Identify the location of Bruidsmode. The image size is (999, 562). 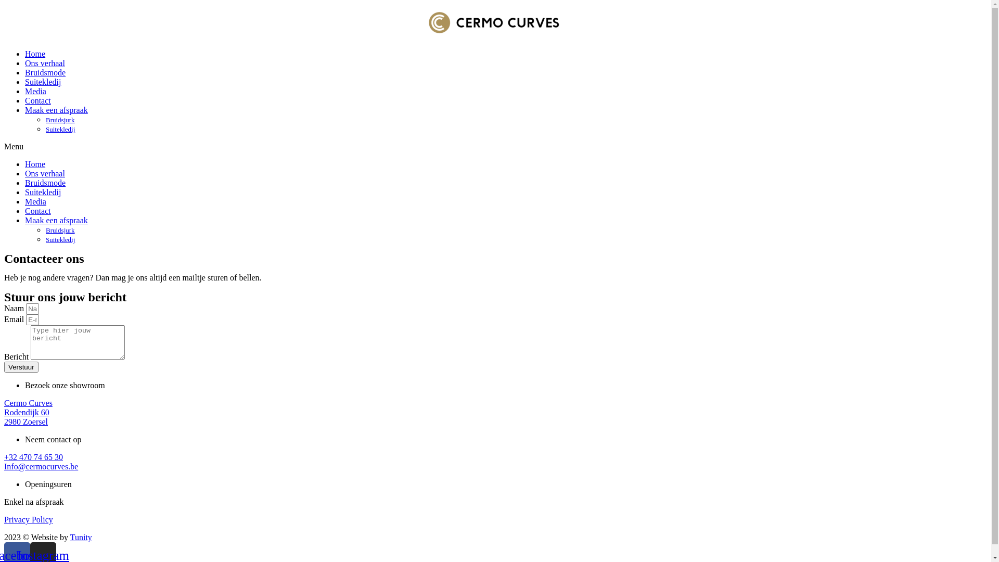
(45, 183).